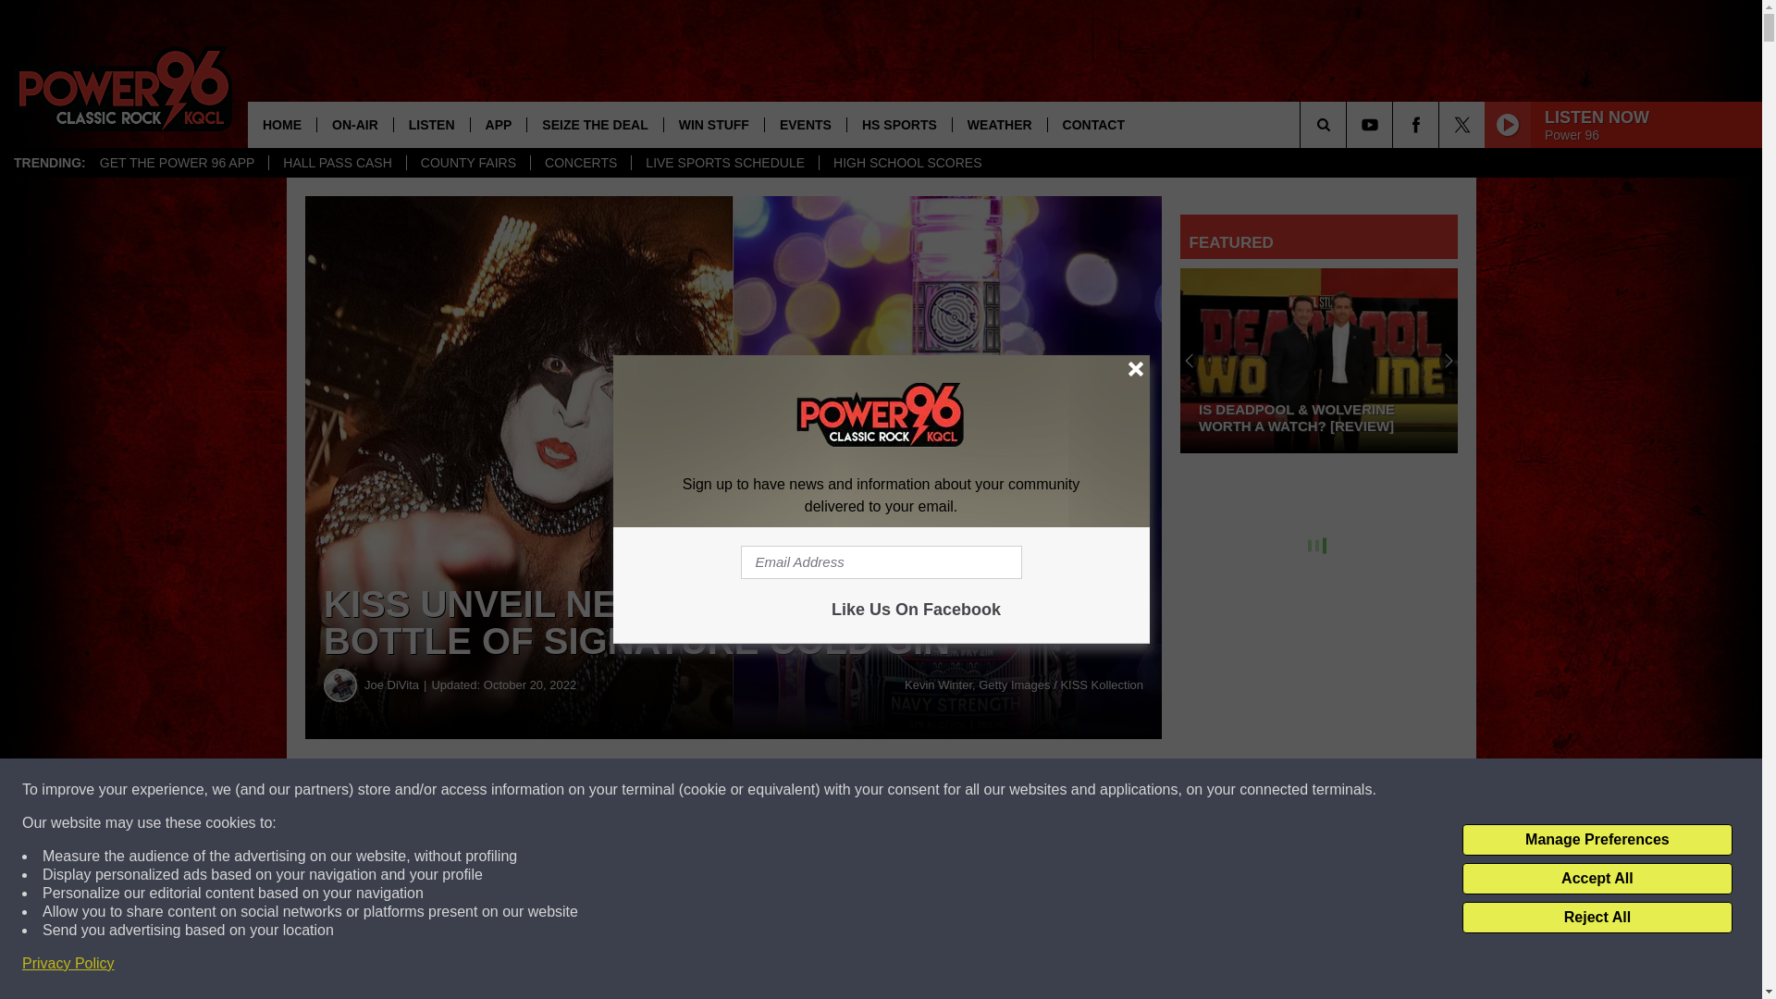  What do you see at coordinates (1597, 918) in the screenshot?
I see `Reject All` at bounding box center [1597, 918].